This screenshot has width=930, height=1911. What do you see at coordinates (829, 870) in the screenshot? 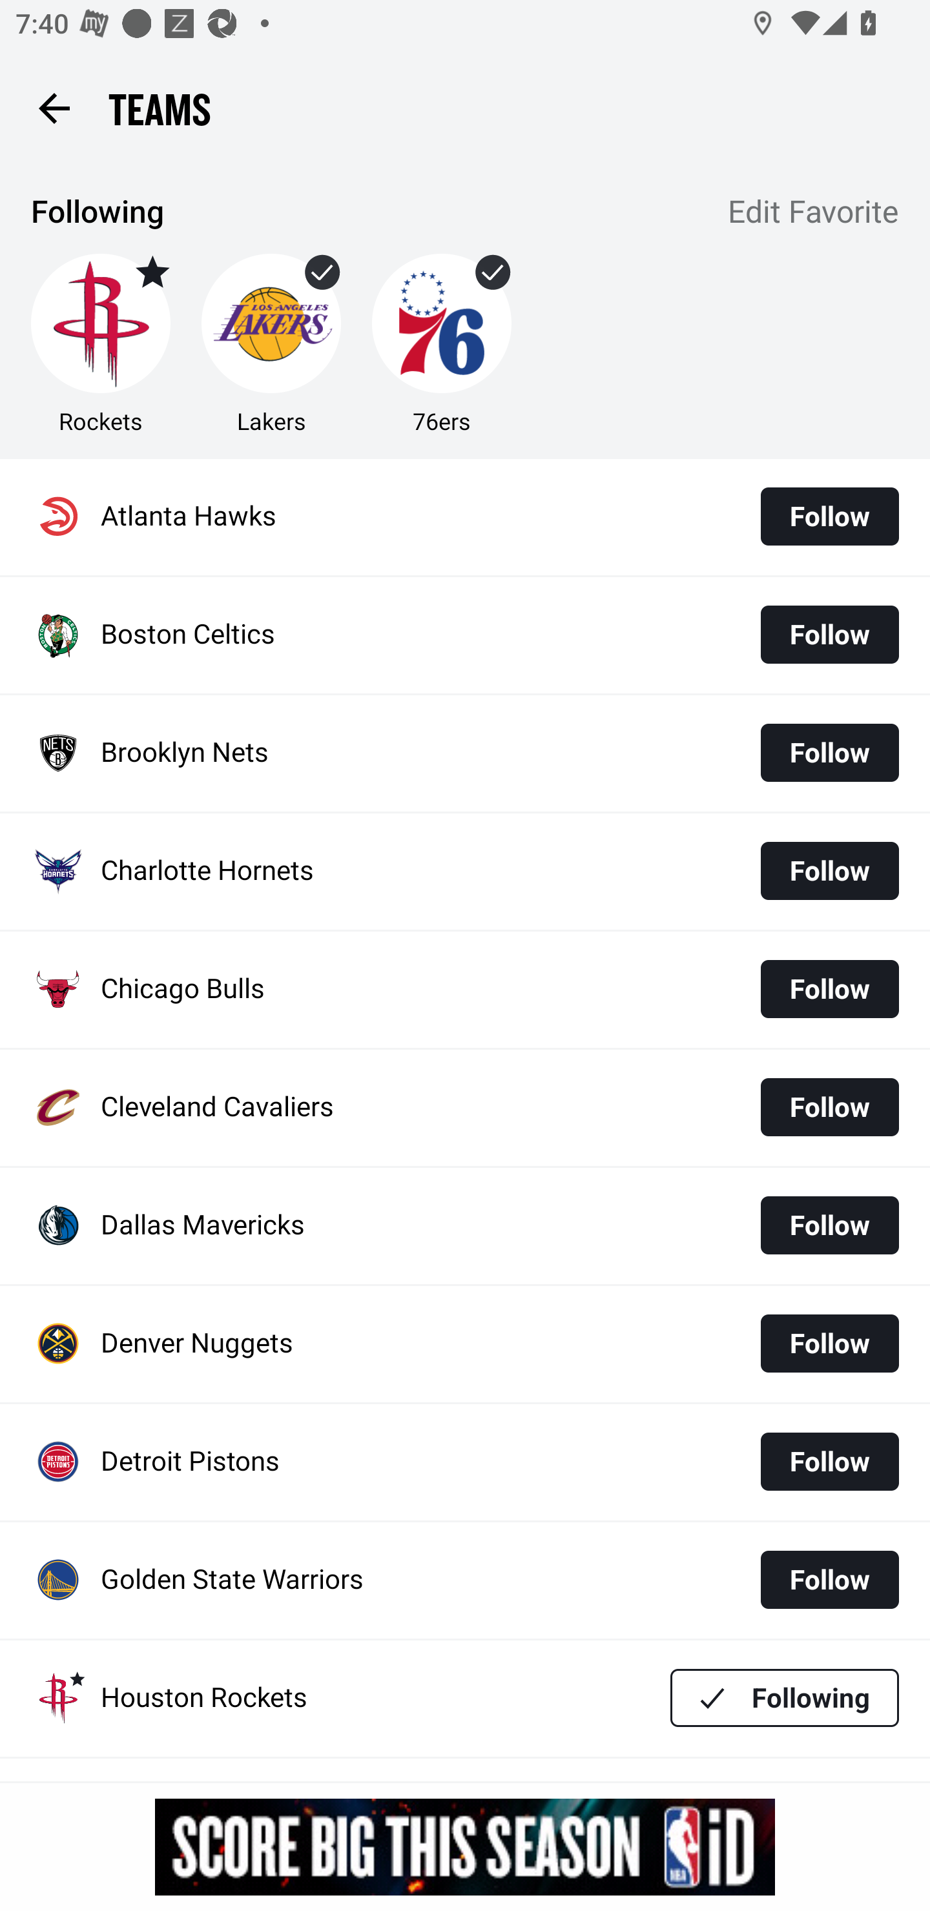
I see `Follow` at bounding box center [829, 870].